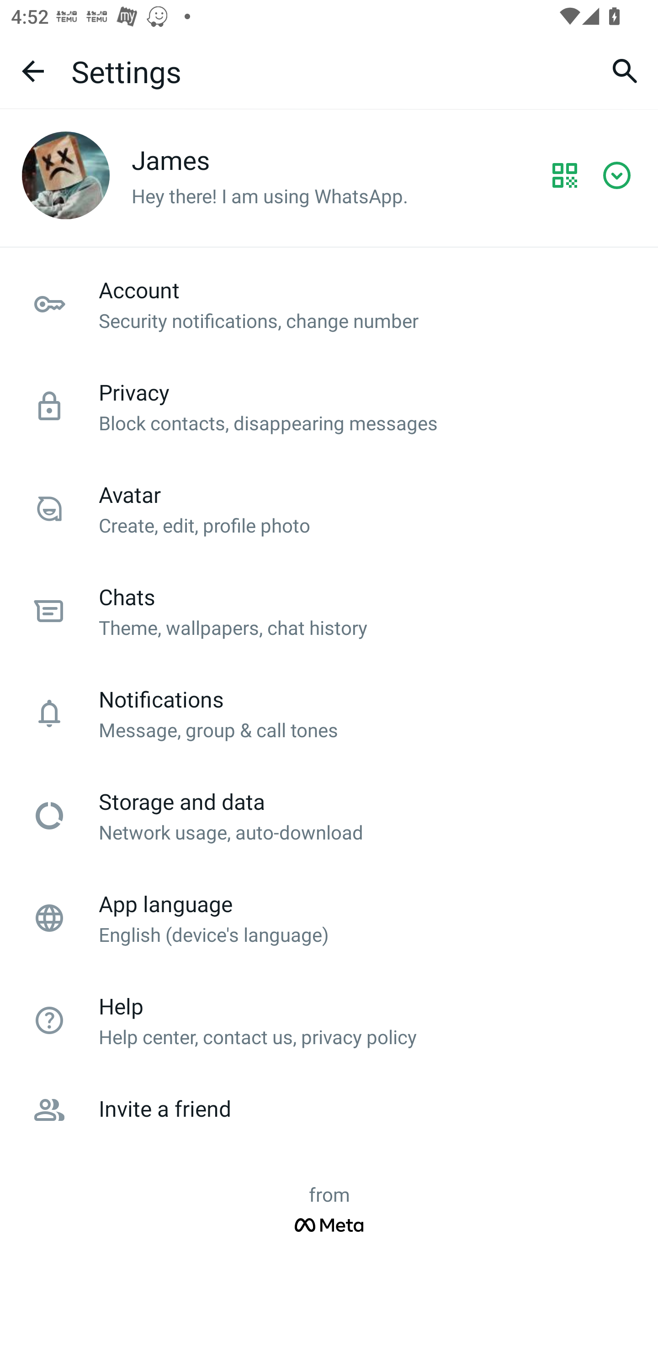 This screenshot has width=658, height=1352. Describe the element at coordinates (329, 1020) in the screenshot. I see `Help Help center, contact us, privacy policy` at that location.